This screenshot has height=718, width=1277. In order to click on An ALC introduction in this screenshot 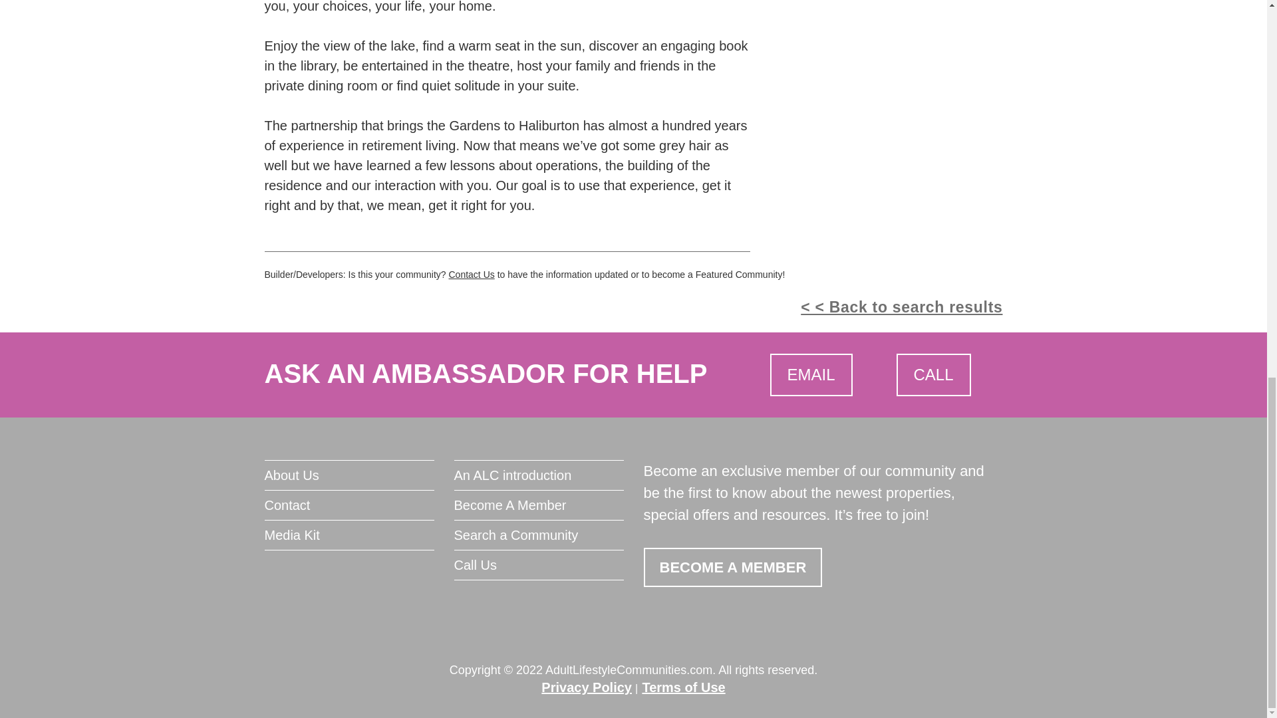, I will do `click(537, 475)`.